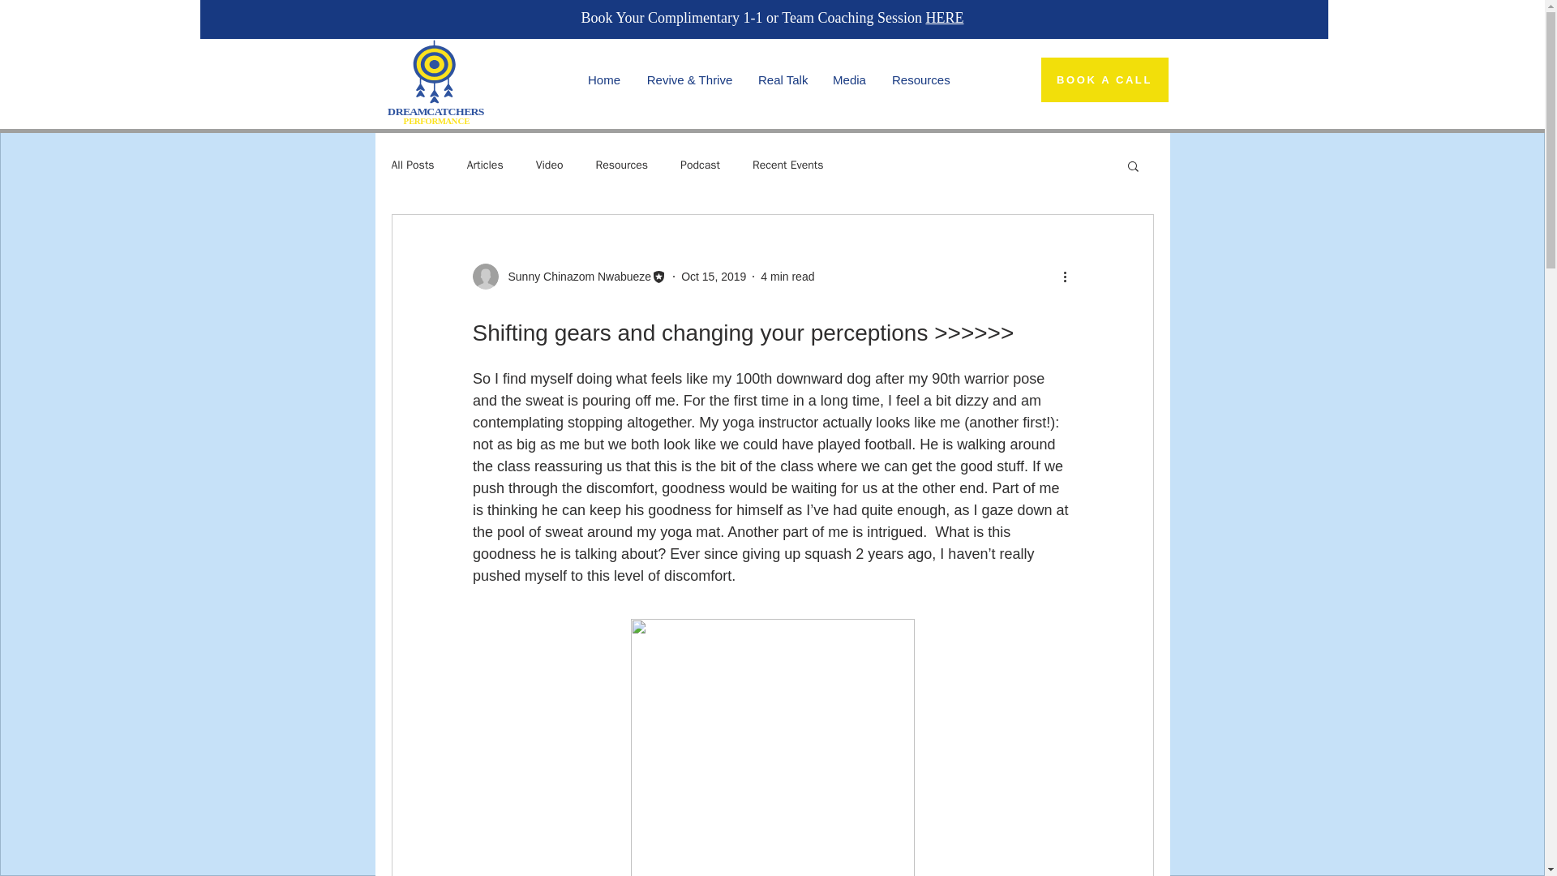 Image resolution: width=1557 pixels, height=876 pixels. Describe the element at coordinates (550, 165) in the screenshot. I see `Video` at that location.